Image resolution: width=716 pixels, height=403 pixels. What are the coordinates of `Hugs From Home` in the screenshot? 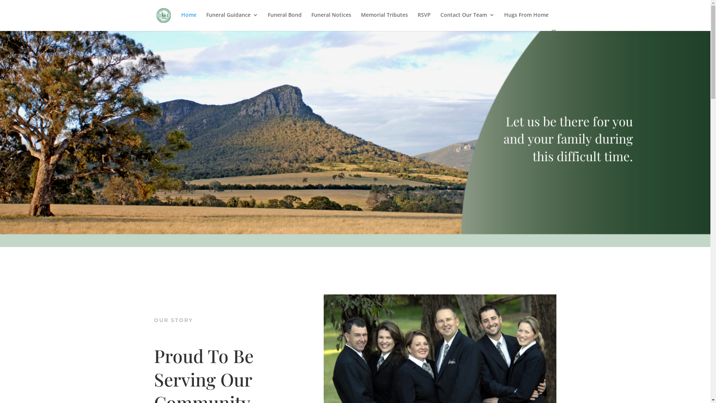 It's located at (527, 21).